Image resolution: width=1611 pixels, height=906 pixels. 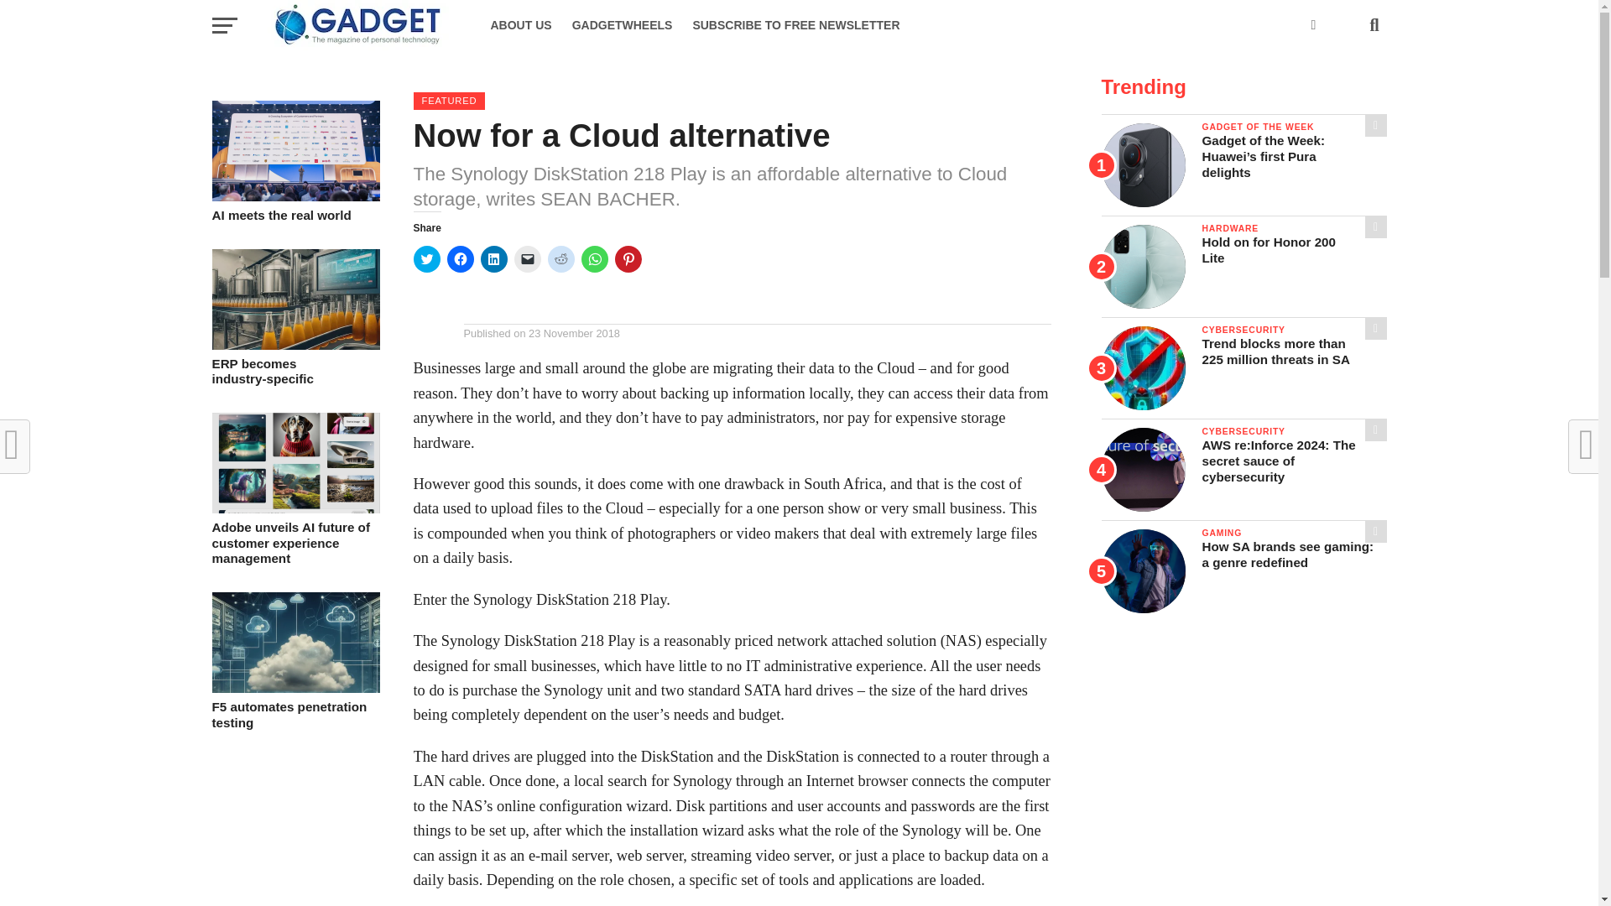 I want to click on Adobe unveils AI future of customer experience management, so click(x=593, y=258).